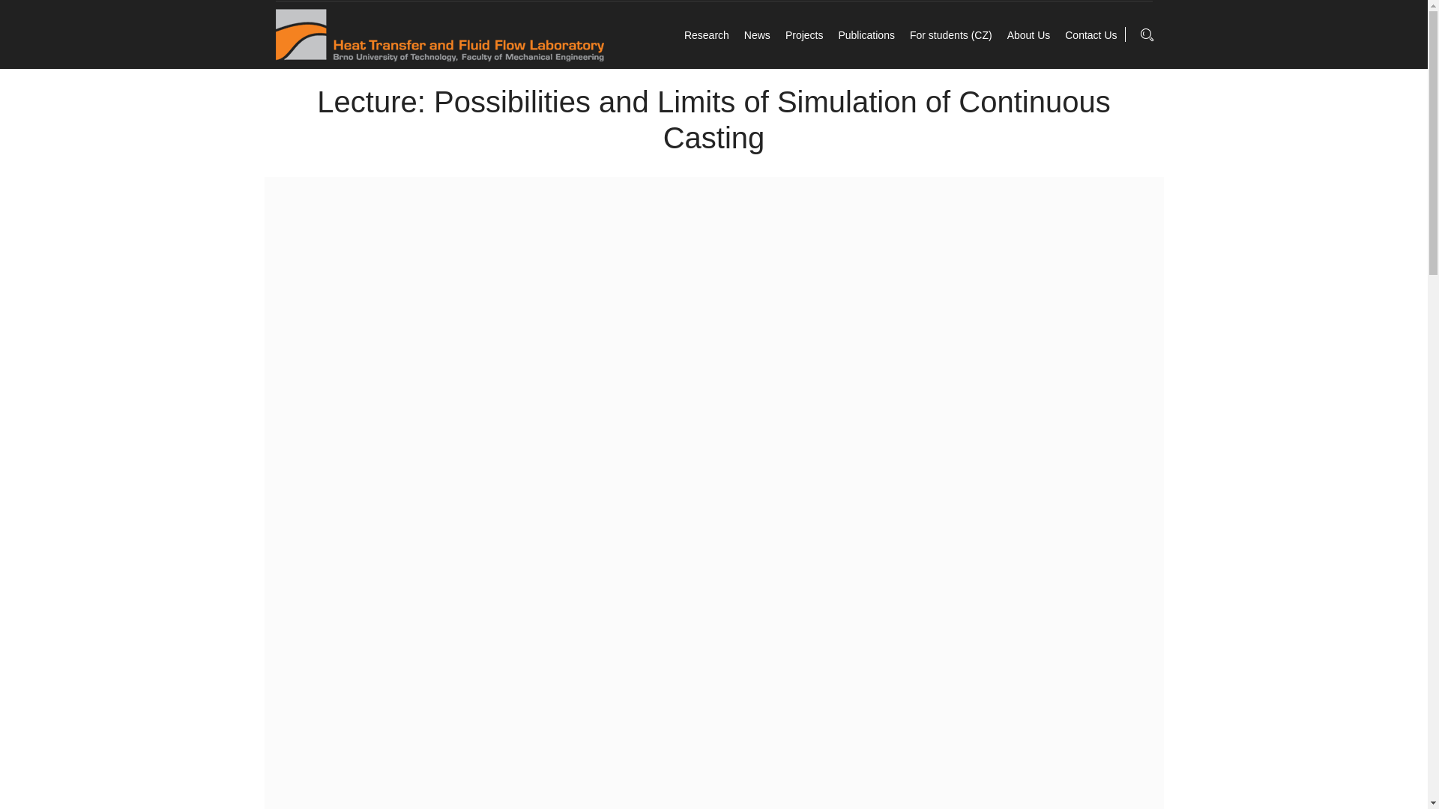 Image resolution: width=1439 pixels, height=809 pixels. I want to click on Contact Us, so click(1090, 34).